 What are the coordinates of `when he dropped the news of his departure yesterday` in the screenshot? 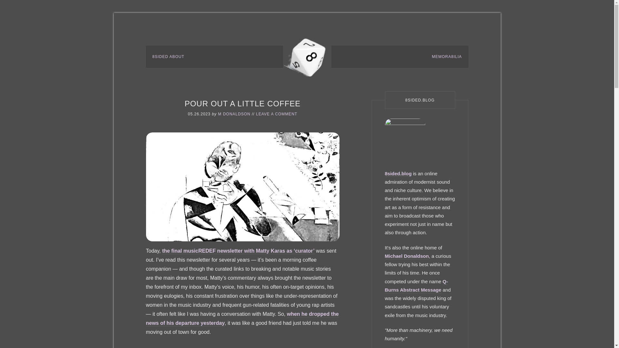 It's located at (242, 319).